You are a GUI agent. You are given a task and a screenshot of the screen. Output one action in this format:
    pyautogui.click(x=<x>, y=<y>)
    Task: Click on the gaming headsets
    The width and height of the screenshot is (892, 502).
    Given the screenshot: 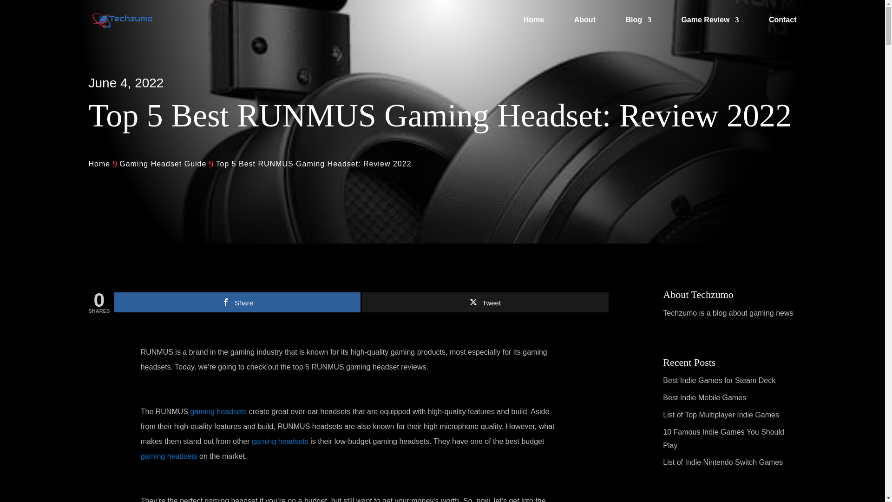 What is the action you would take?
    pyautogui.click(x=169, y=456)
    